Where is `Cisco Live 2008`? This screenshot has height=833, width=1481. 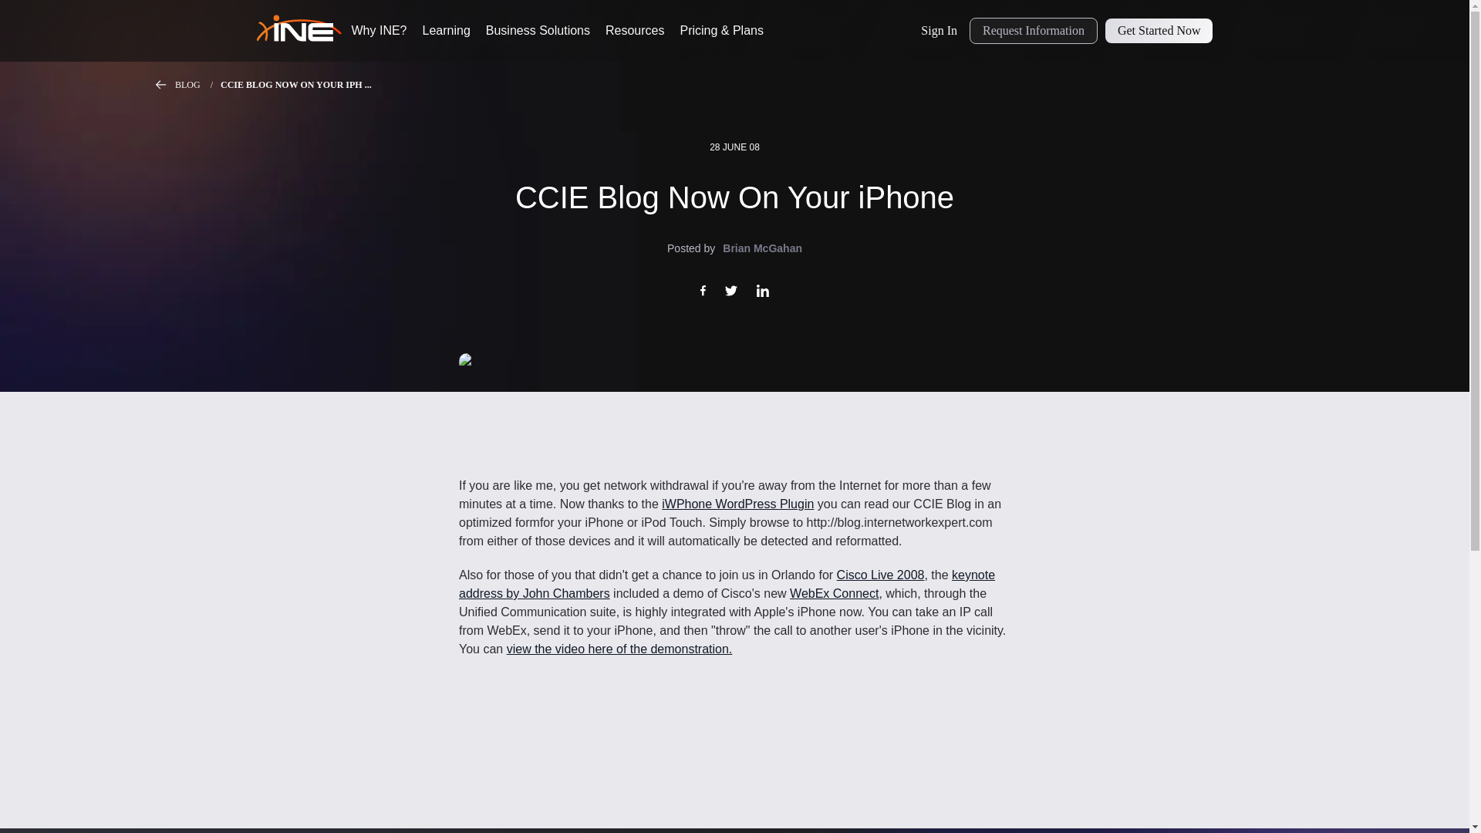 Cisco Live 2008 is located at coordinates (880, 574).